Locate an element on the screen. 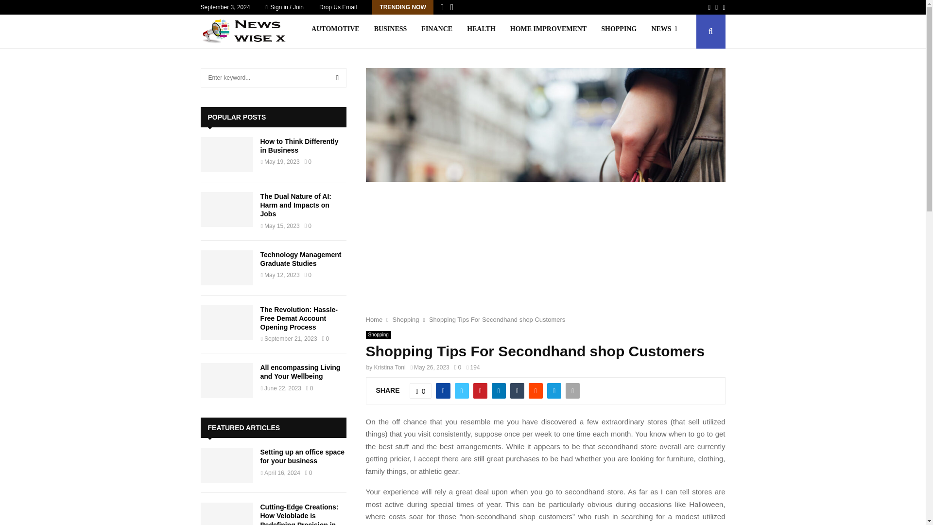 This screenshot has width=933, height=525. BUSINESS is located at coordinates (390, 32).